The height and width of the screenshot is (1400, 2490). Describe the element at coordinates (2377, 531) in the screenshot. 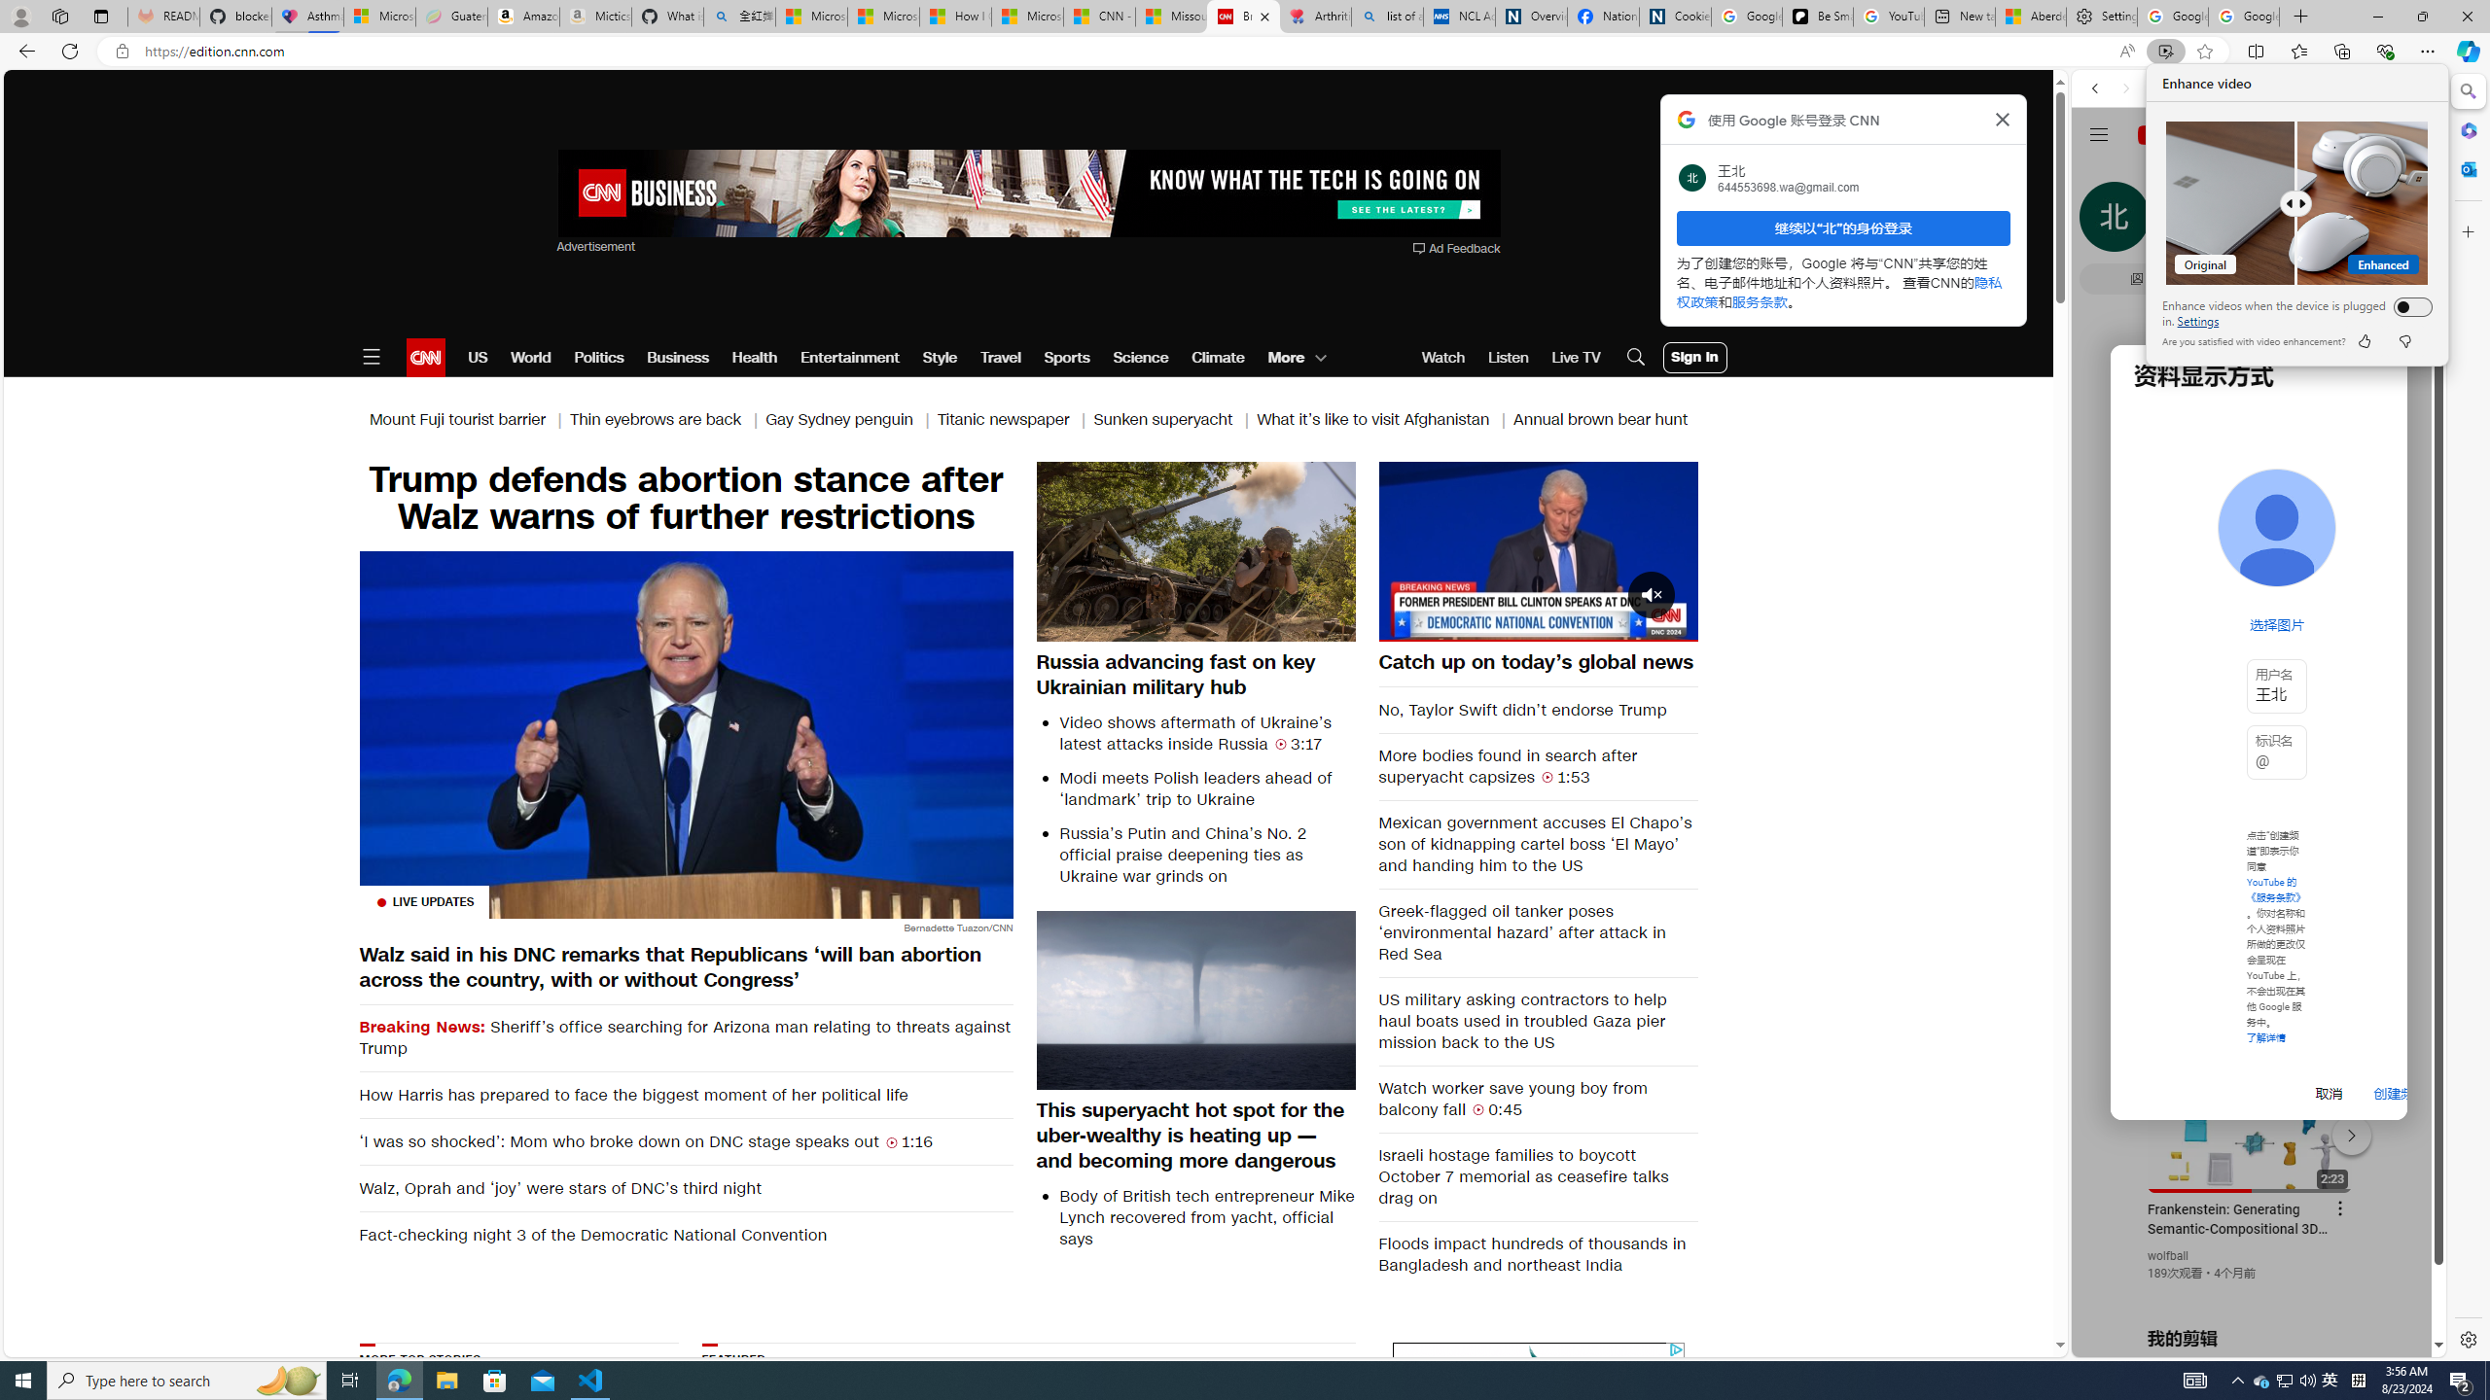

I see `Show More Music` at that location.